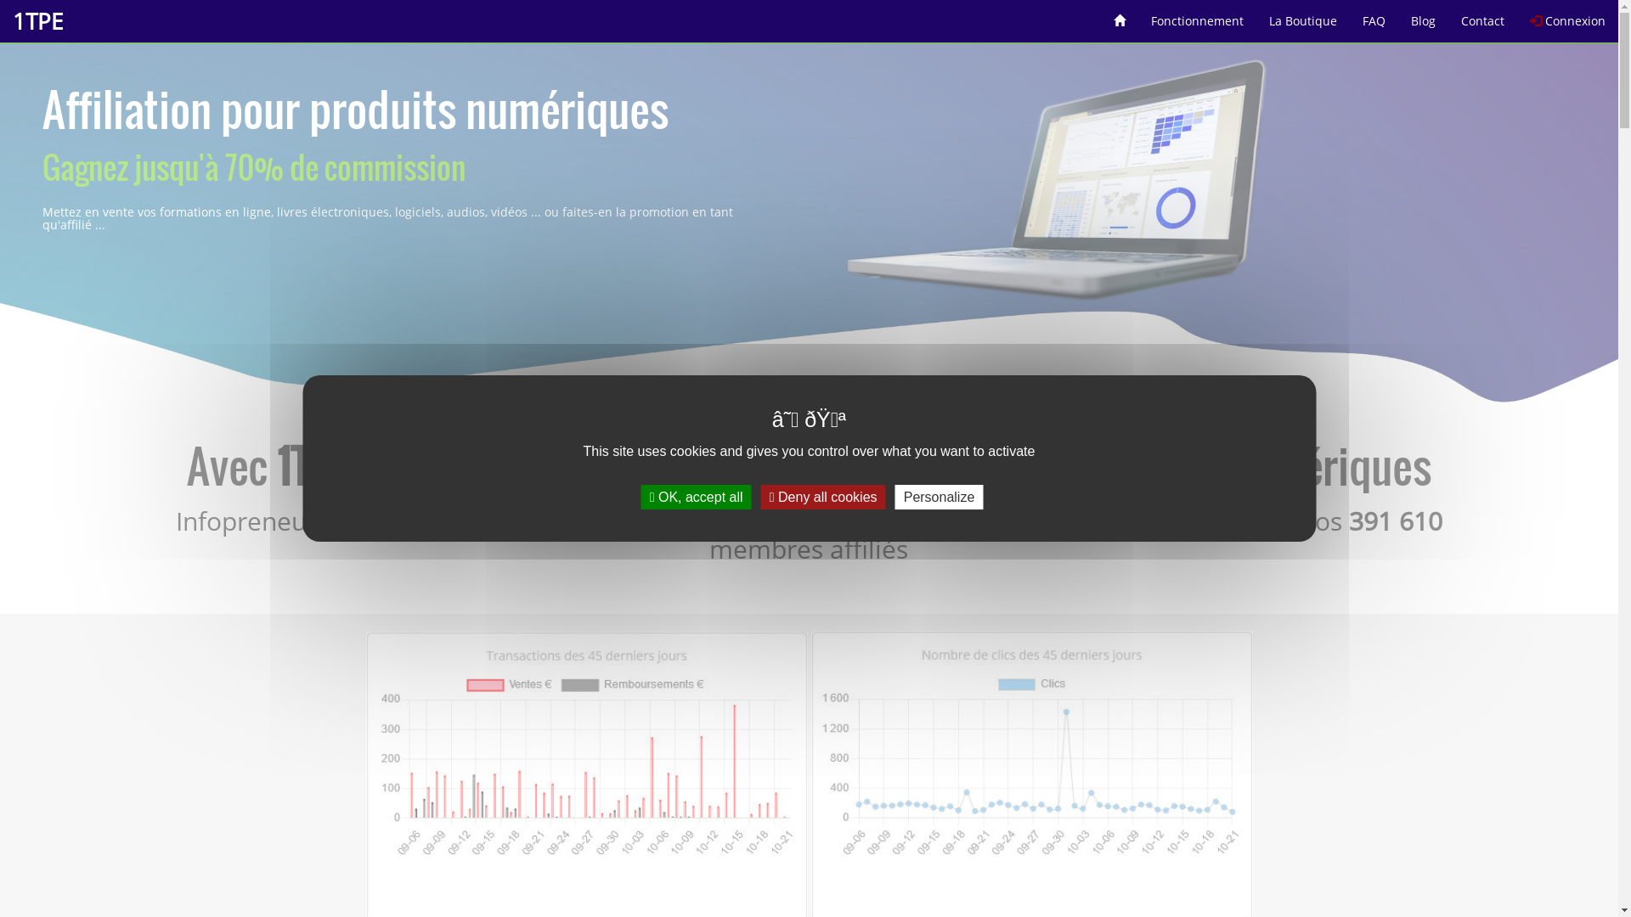 The width and height of the screenshot is (1631, 917). What do you see at coordinates (940, 498) in the screenshot?
I see `Personalize` at bounding box center [940, 498].